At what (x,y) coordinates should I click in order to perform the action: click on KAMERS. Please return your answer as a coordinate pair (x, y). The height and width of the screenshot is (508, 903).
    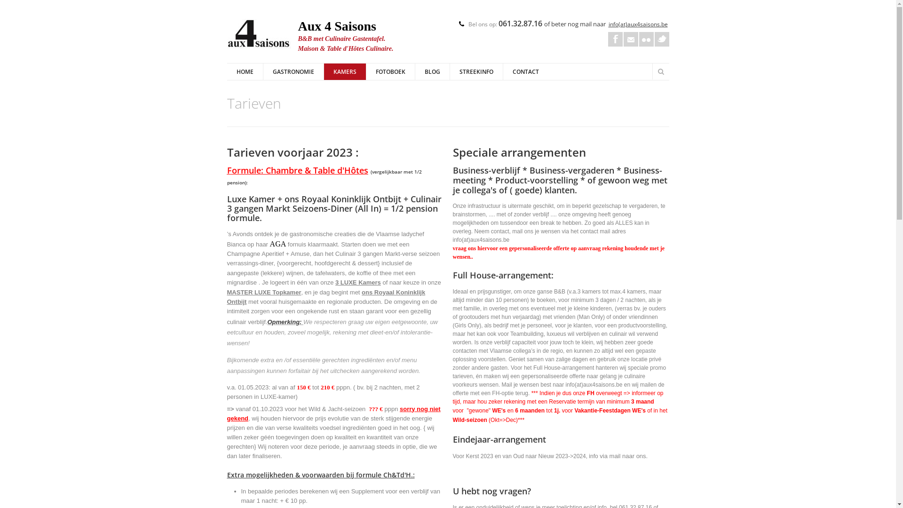
    Looking at the image, I should click on (345, 71).